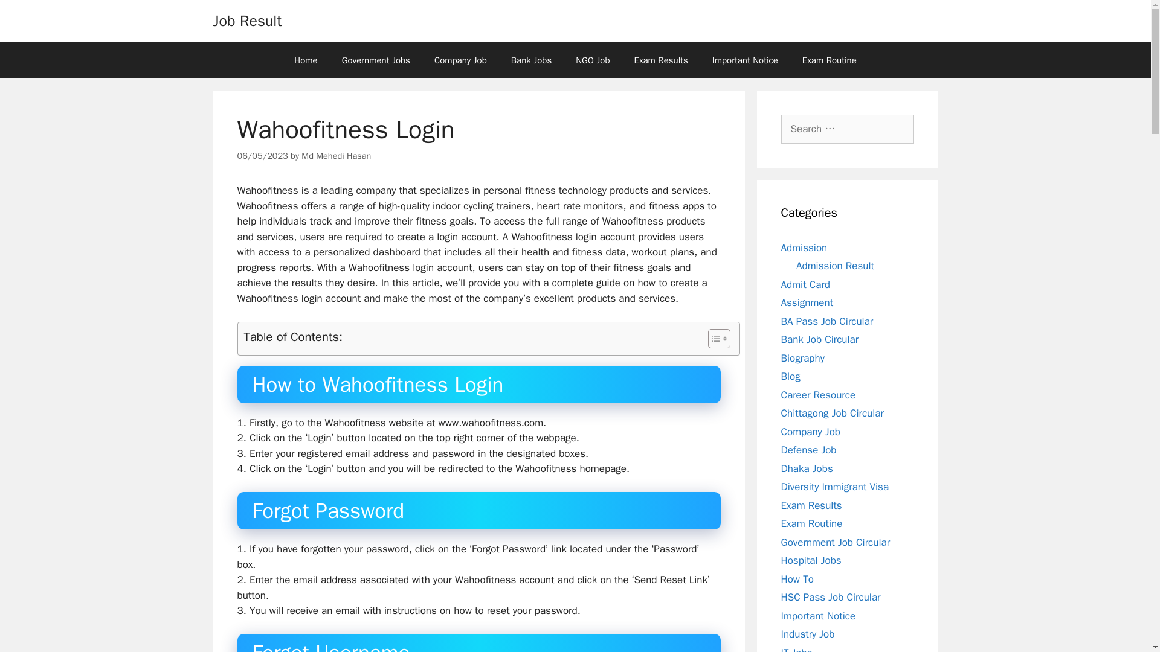  Describe the element at coordinates (804, 248) in the screenshot. I see `Admission` at that location.